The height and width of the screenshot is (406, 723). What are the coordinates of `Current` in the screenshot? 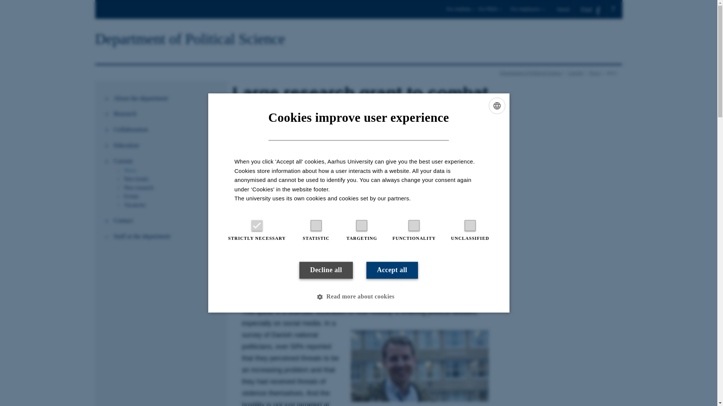 It's located at (575, 73).